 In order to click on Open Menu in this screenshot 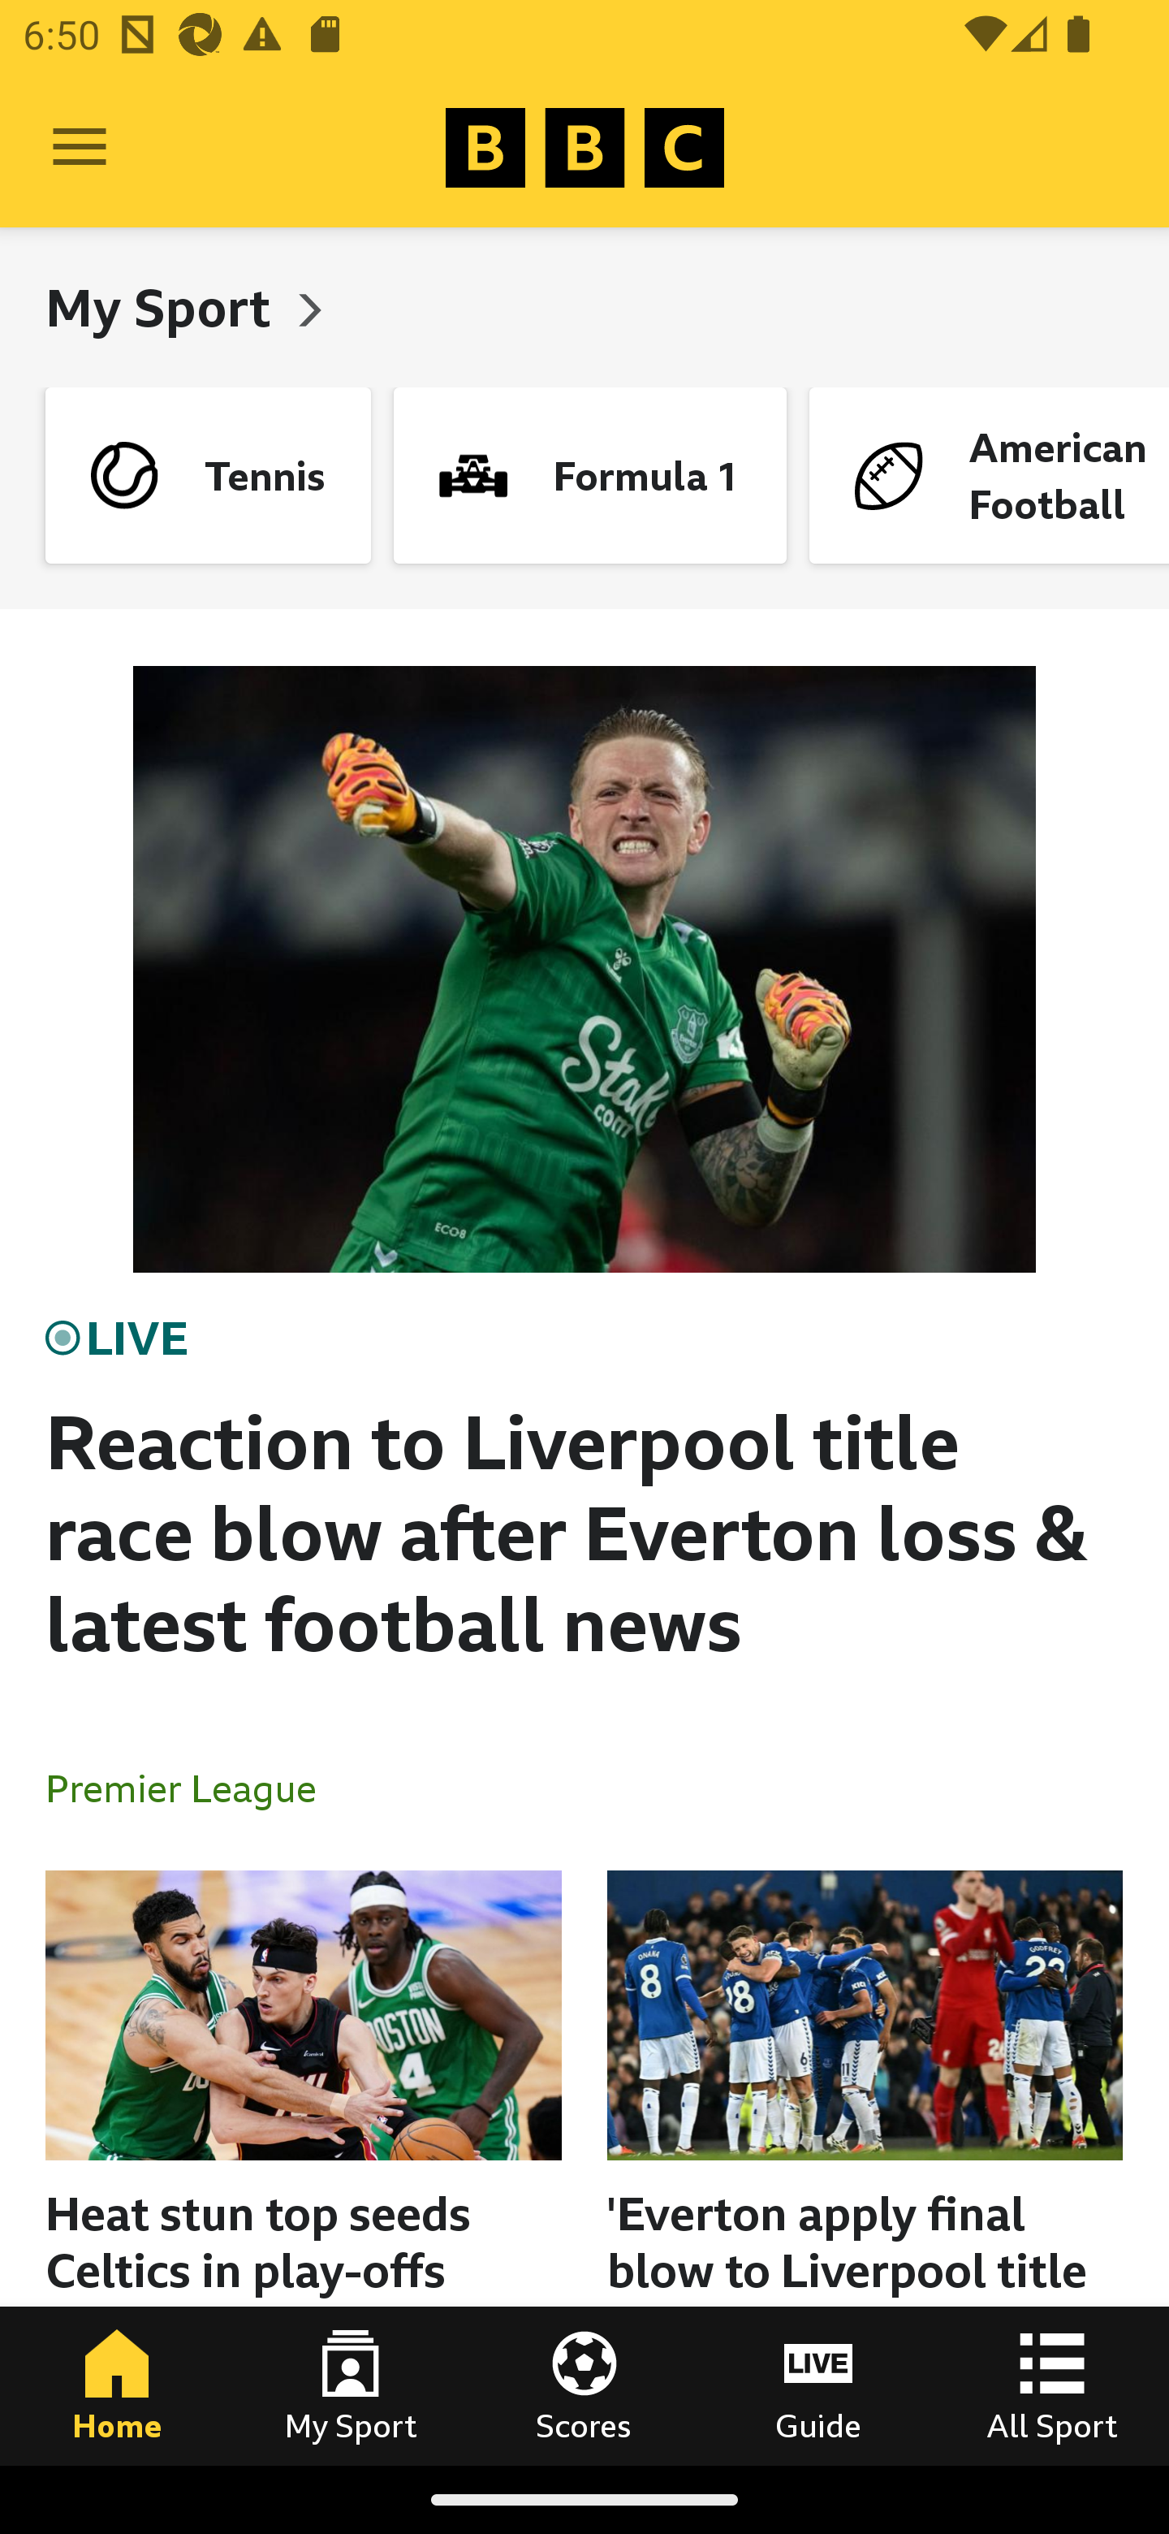, I will do `click(80, 148)`.